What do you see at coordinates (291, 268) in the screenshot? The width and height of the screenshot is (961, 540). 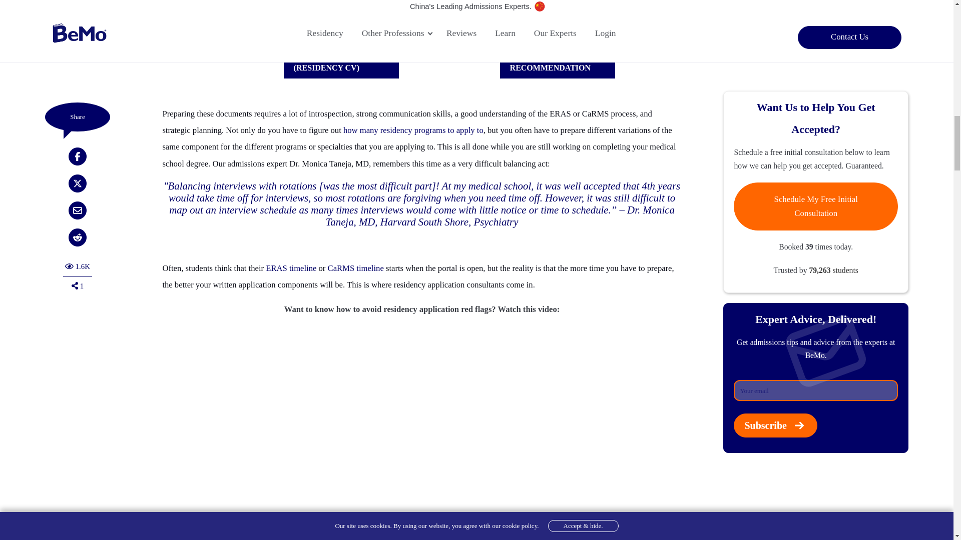 I see `ERAS timeline` at bounding box center [291, 268].